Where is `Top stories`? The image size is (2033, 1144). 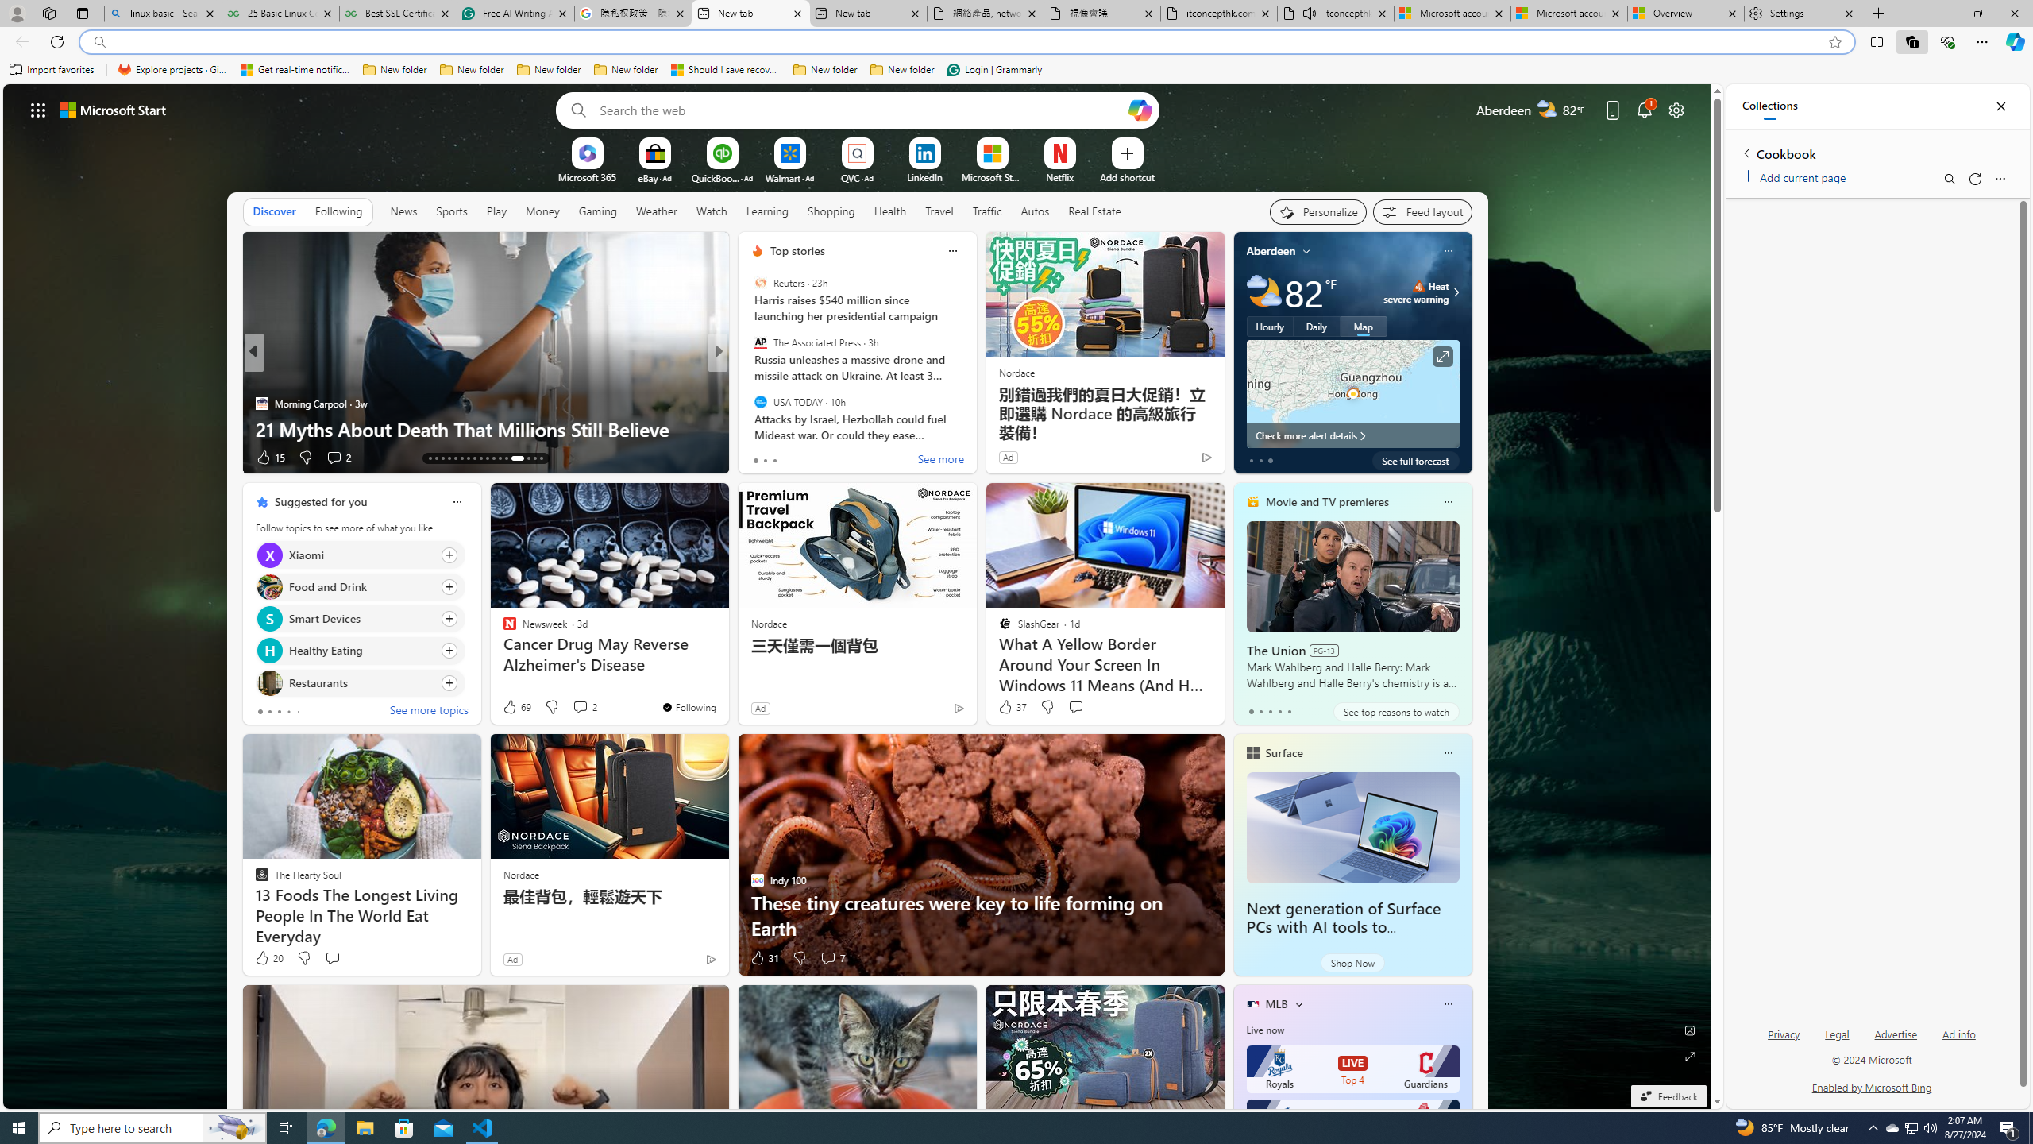 Top stories is located at coordinates (797, 251).